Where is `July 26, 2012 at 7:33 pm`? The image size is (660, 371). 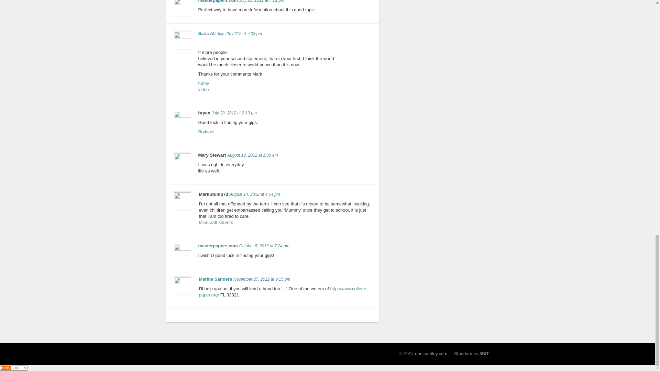 July 26, 2012 at 7:33 pm is located at coordinates (239, 33).